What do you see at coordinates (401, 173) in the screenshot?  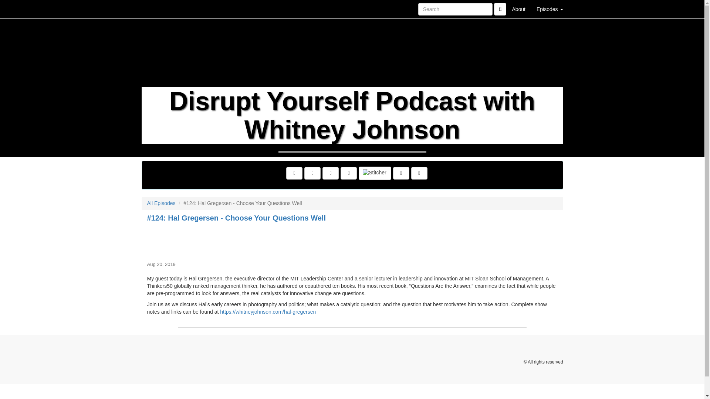 I see `Listen on Spotify` at bounding box center [401, 173].